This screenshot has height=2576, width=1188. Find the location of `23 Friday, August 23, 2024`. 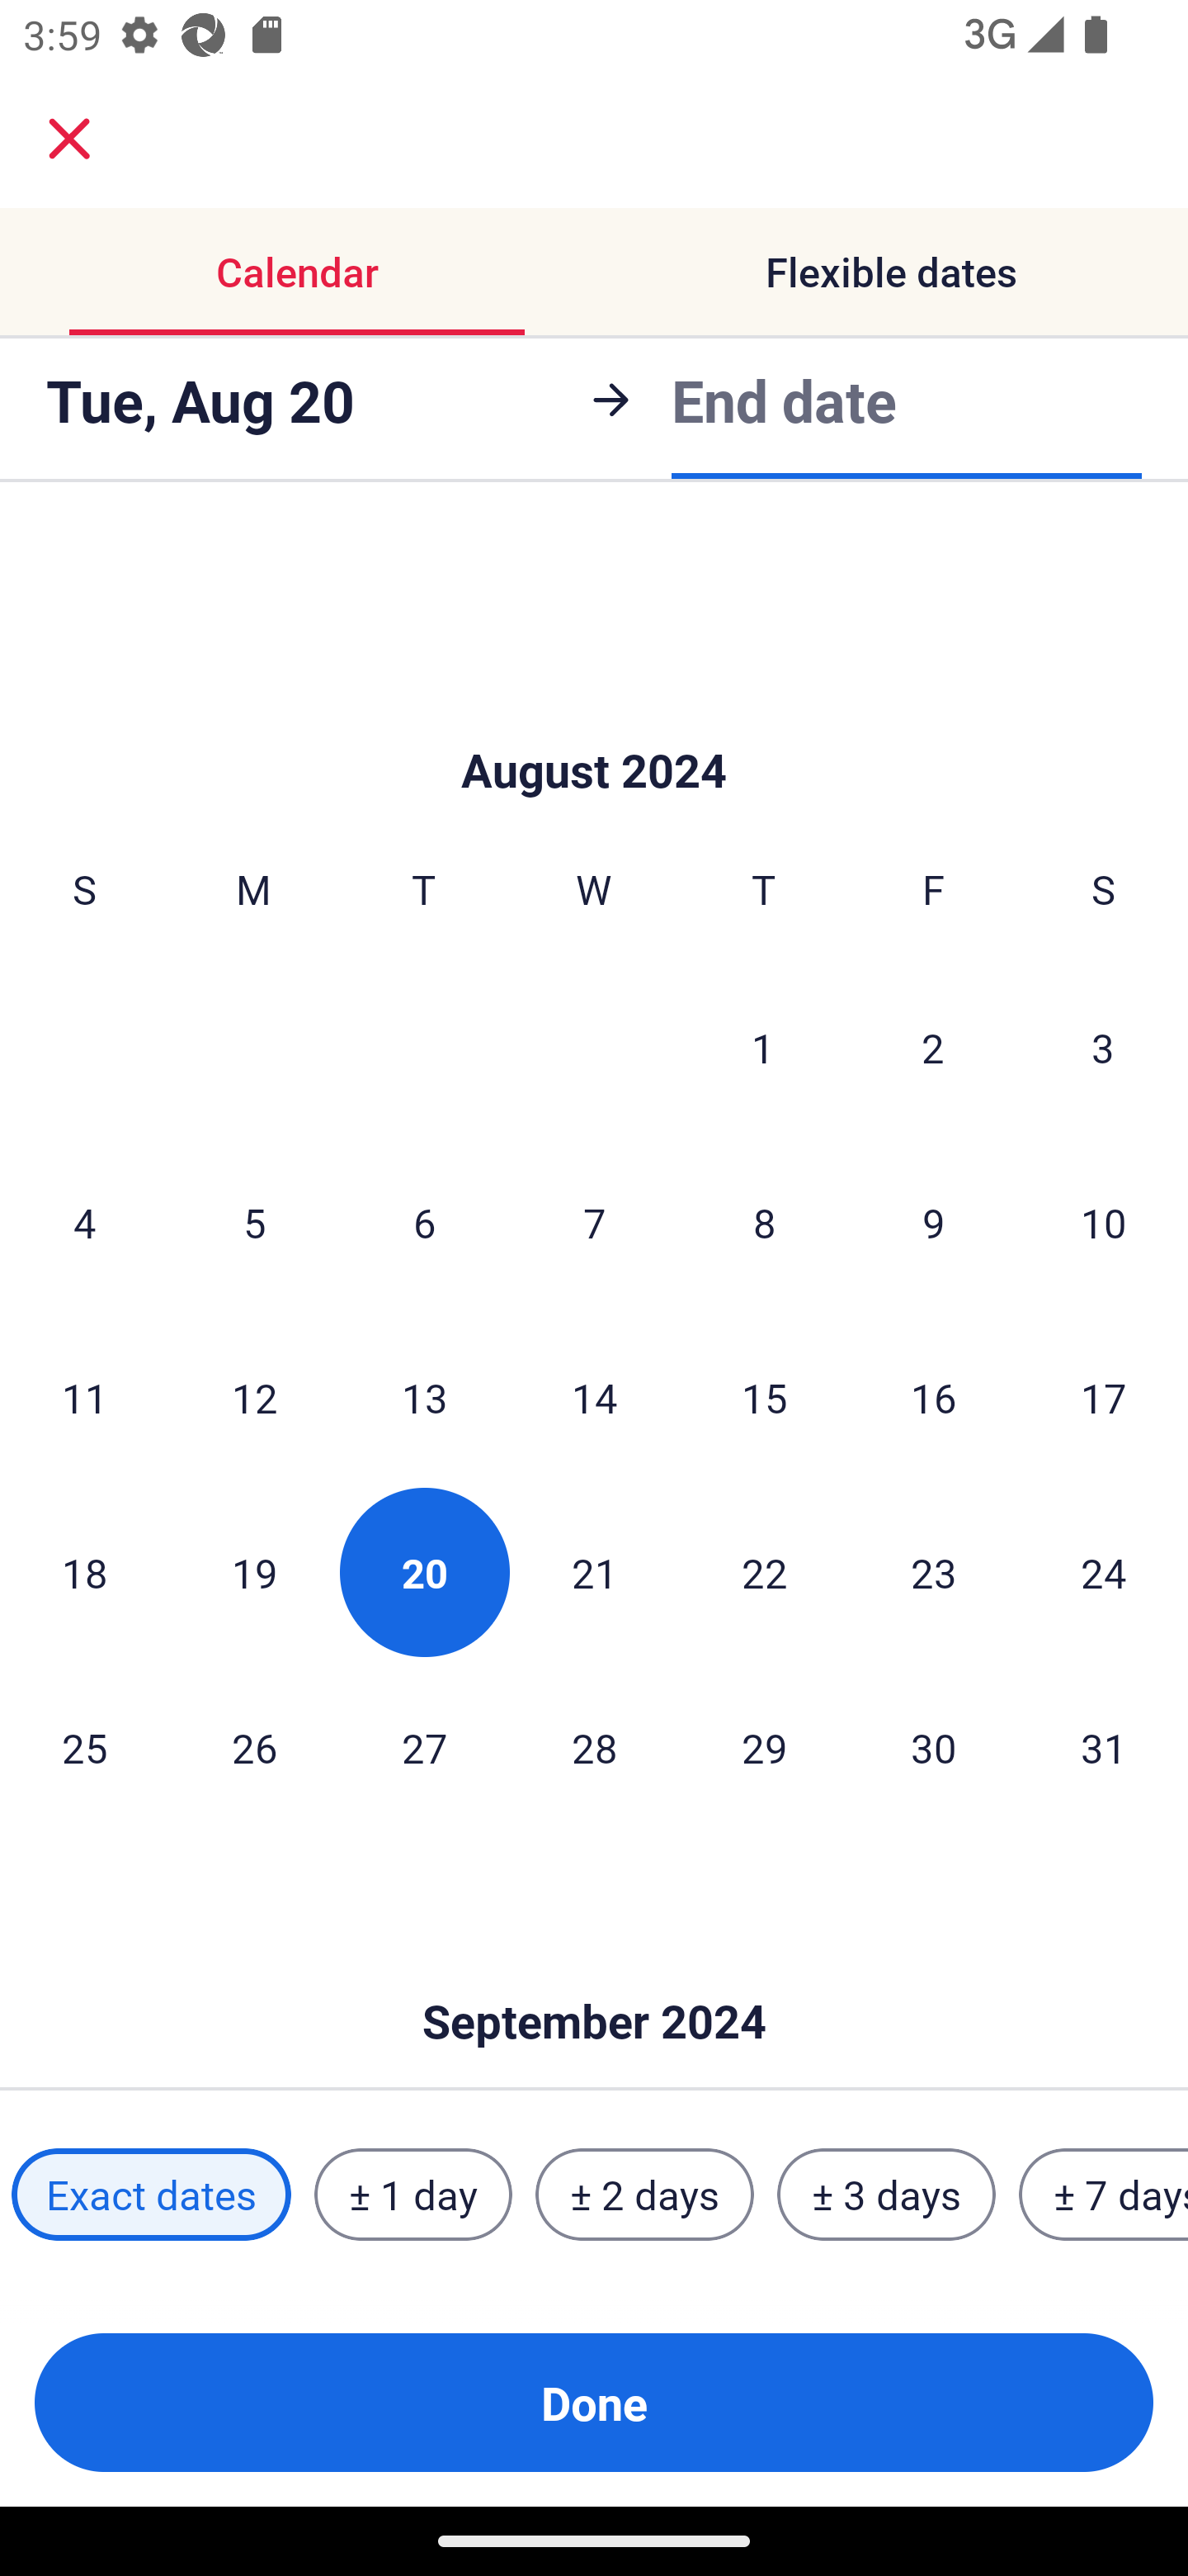

23 Friday, August 23, 2024 is located at coordinates (934, 1572).